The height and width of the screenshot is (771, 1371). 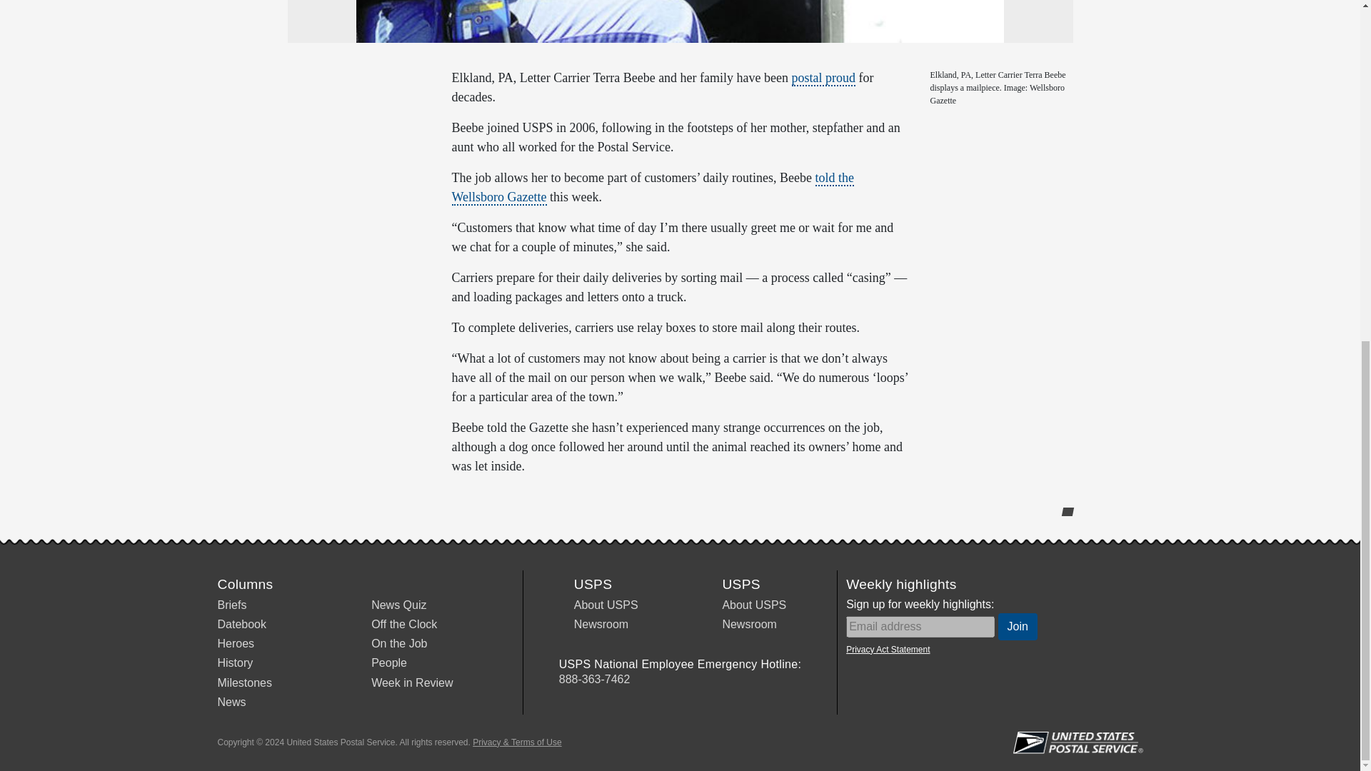 What do you see at coordinates (241, 624) in the screenshot?
I see `Datebook` at bounding box center [241, 624].